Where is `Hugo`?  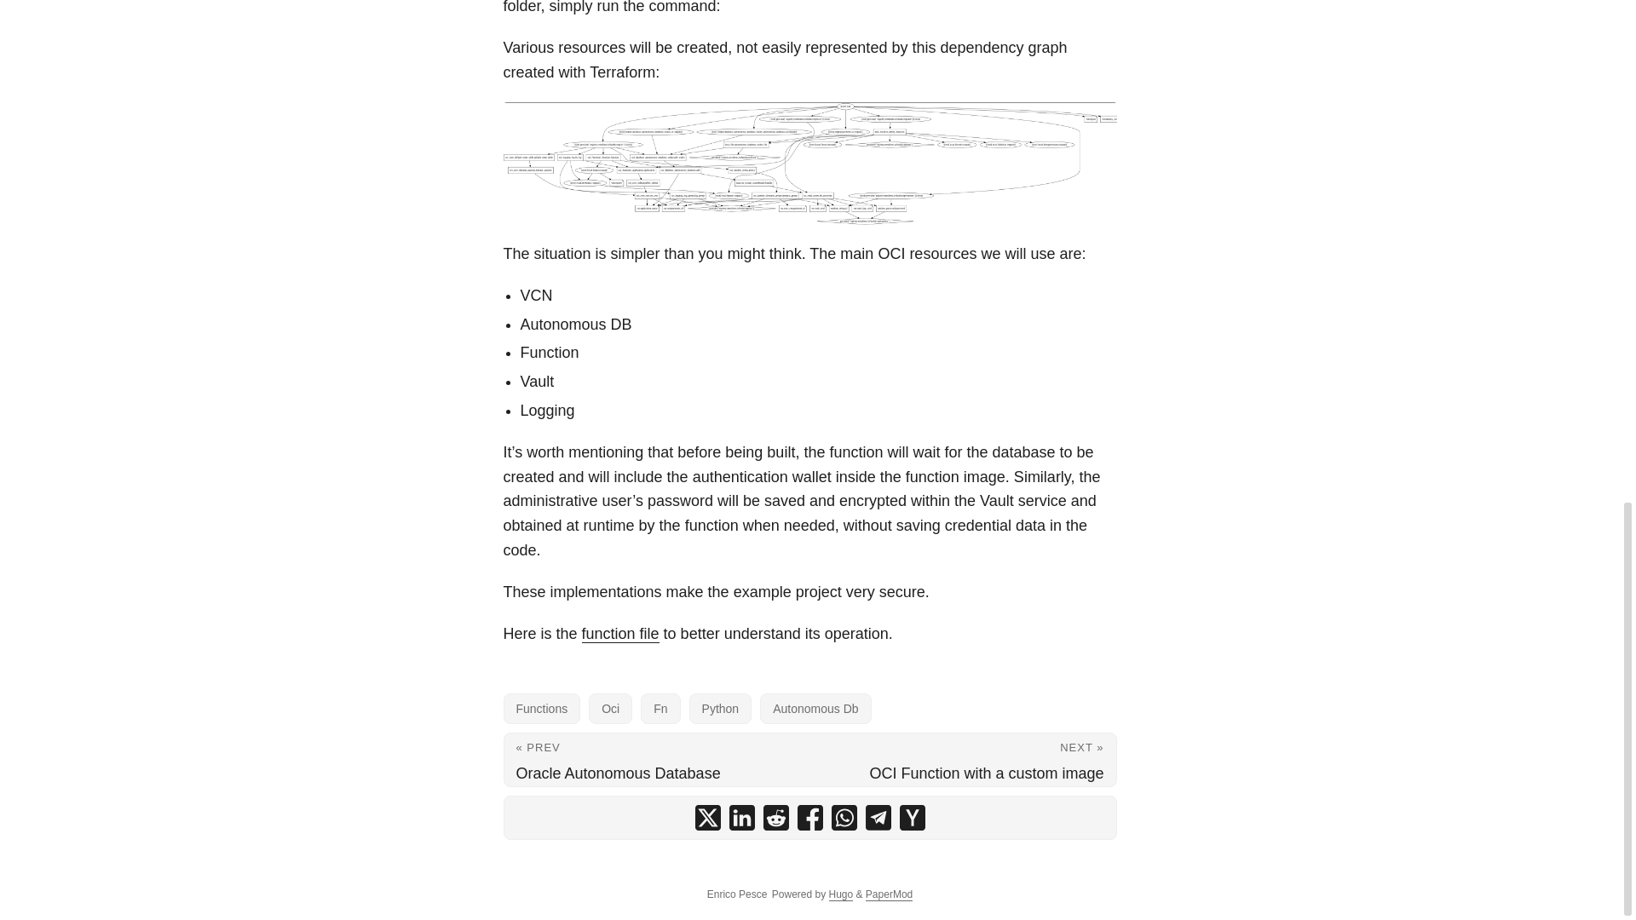 Hugo is located at coordinates (840, 894).